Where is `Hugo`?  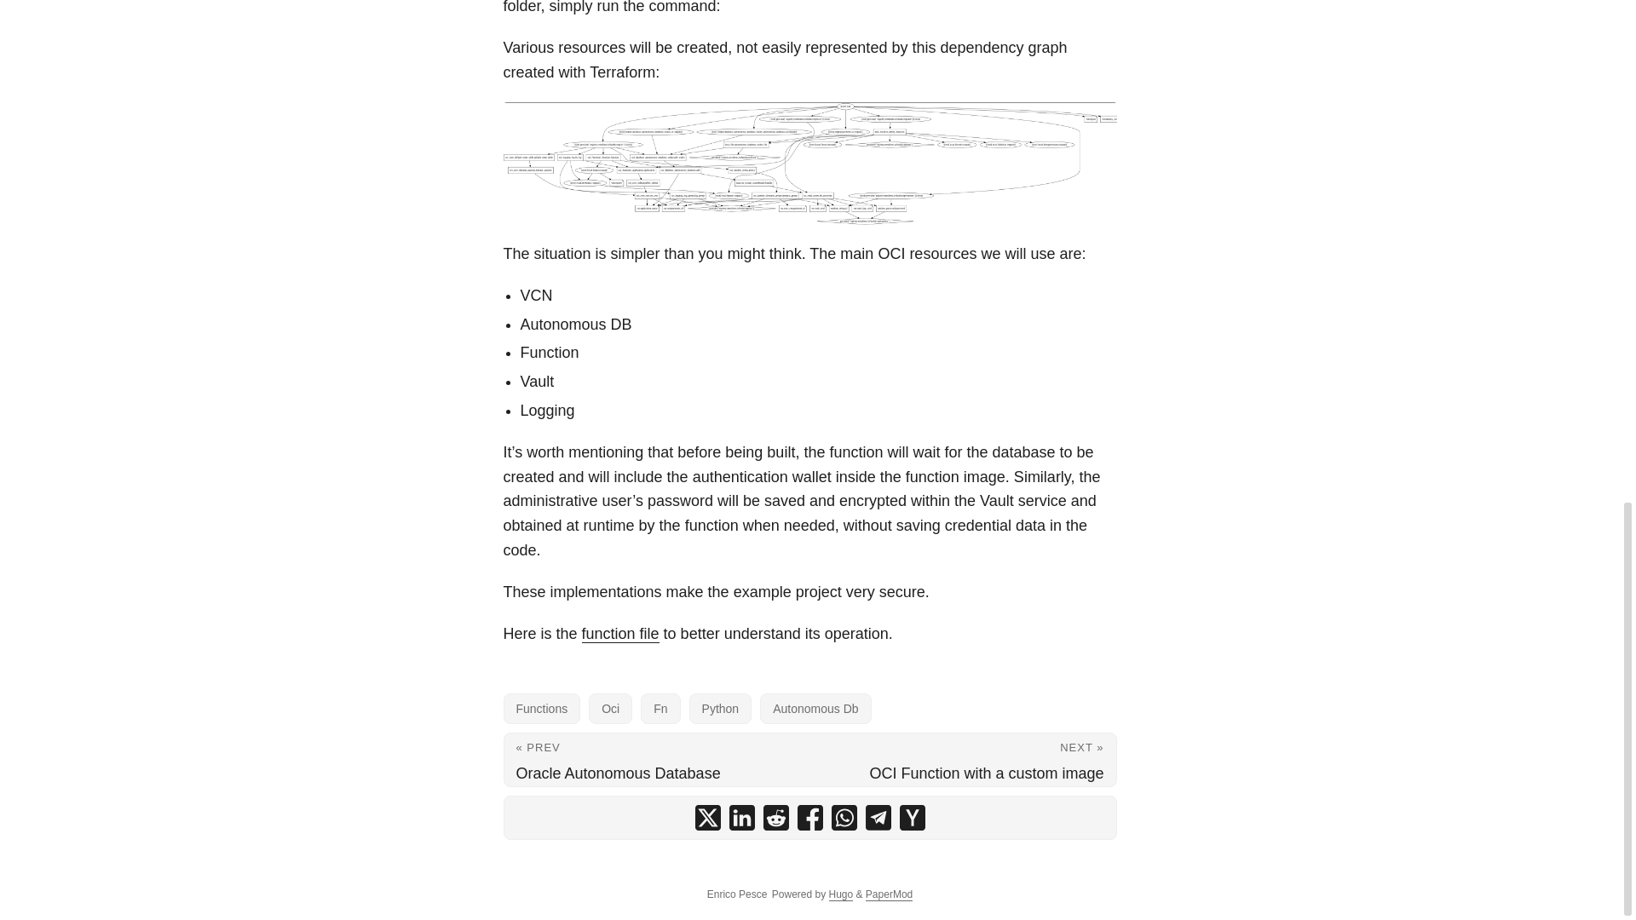 Hugo is located at coordinates (840, 894).